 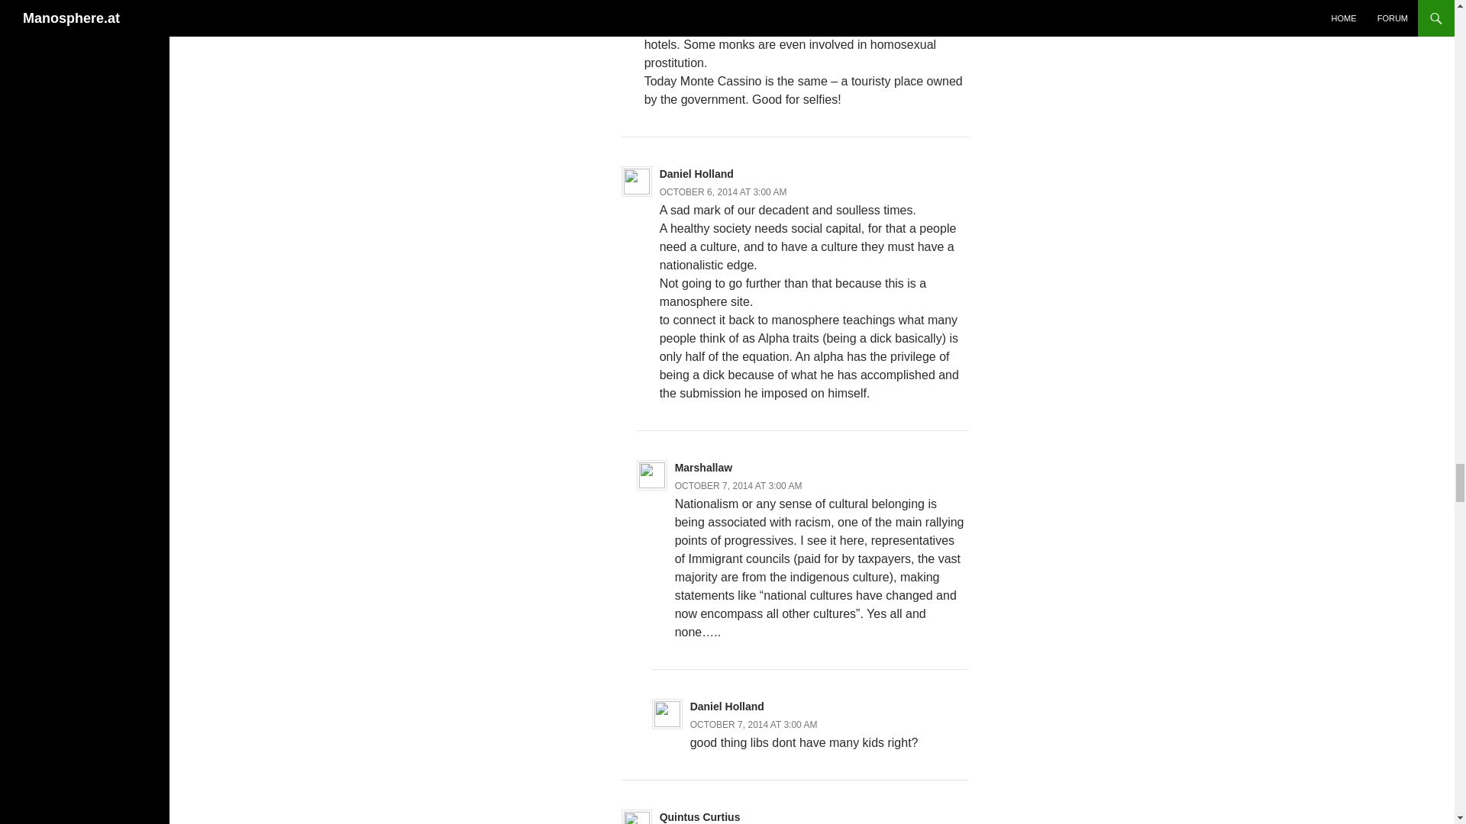 What do you see at coordinates (699, 816) in the screenshot?
I see `Quintus Curtius` at bounding box center [699, 816].